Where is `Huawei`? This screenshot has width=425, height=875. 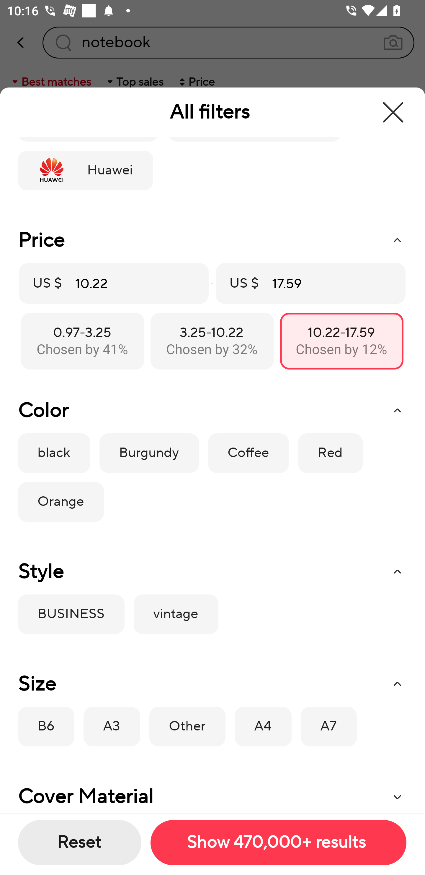
Huawei is located at coordinates (85, 171).